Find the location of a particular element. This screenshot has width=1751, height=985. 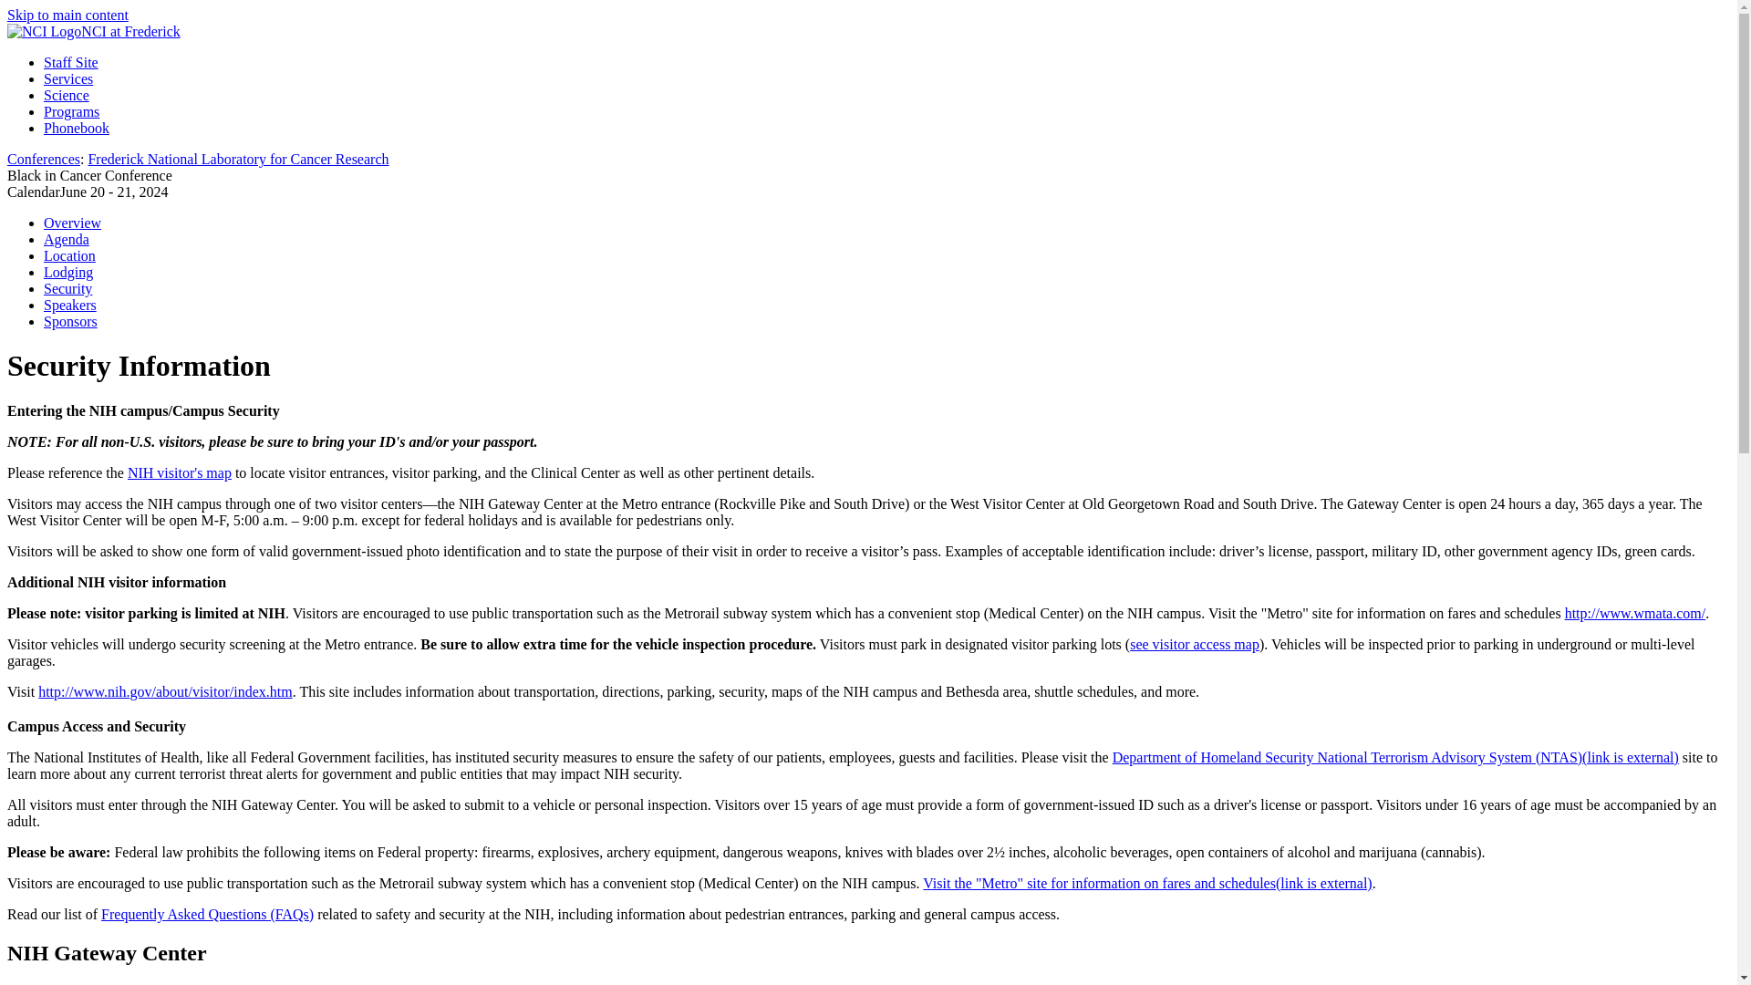

Lodging is located at coordinates (67, 272).